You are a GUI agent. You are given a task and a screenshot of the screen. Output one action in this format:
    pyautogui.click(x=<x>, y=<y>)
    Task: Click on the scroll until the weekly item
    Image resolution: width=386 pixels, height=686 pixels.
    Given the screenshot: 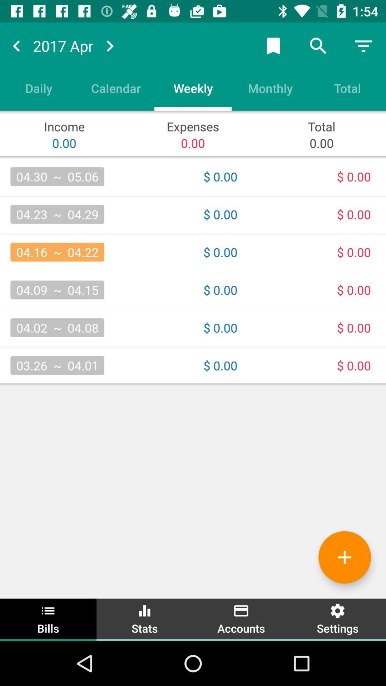 What is the action you would take?
    pyautogui.click(x=193, y=88)
    